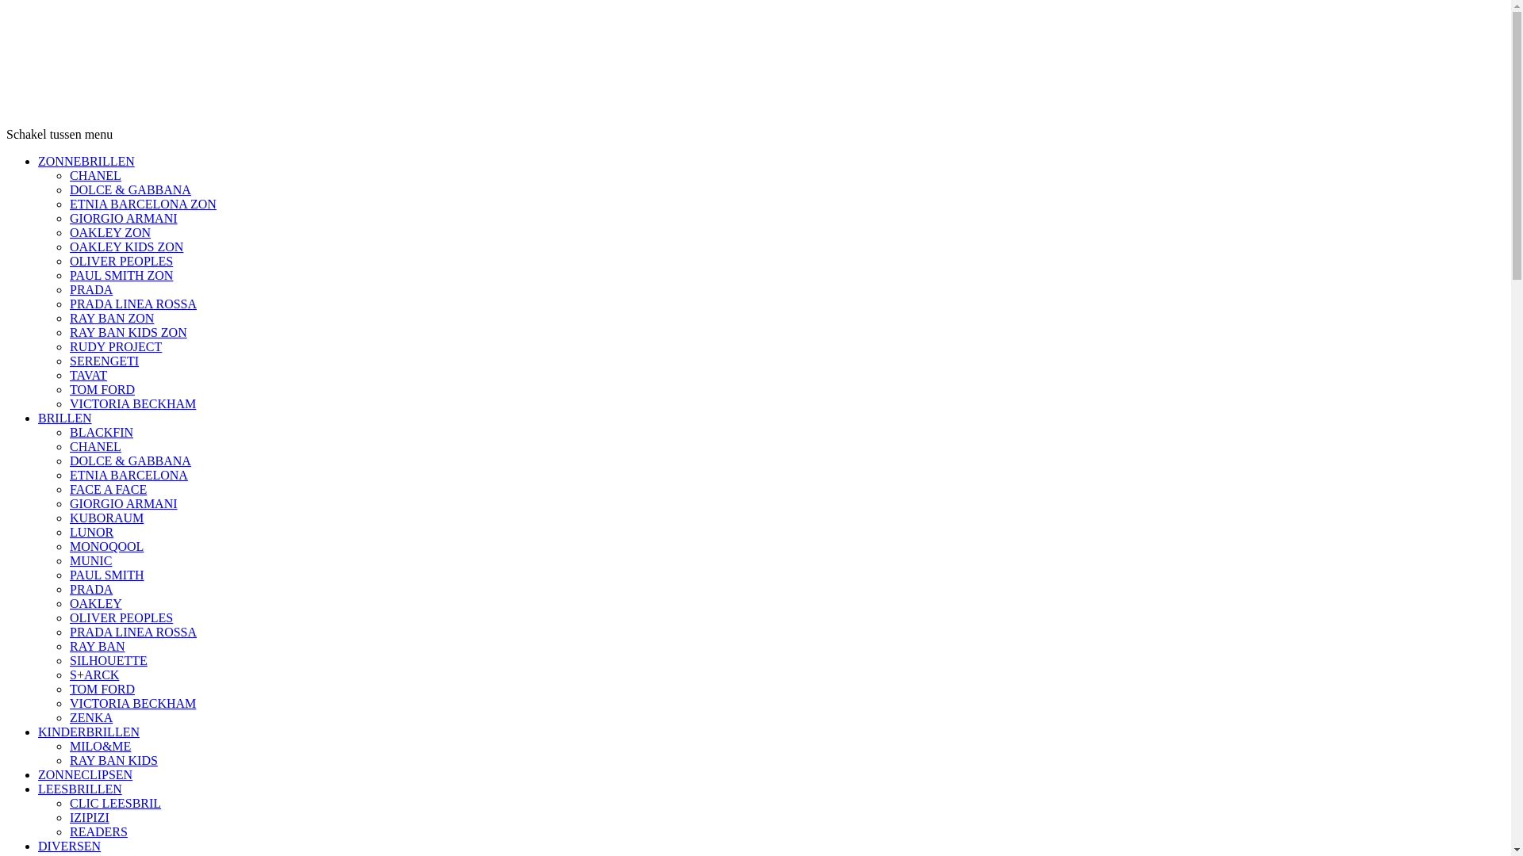 Image resolution: width=1523 pixels, height=856 pixels. I want to click on CHANEL, so click(95, 176).